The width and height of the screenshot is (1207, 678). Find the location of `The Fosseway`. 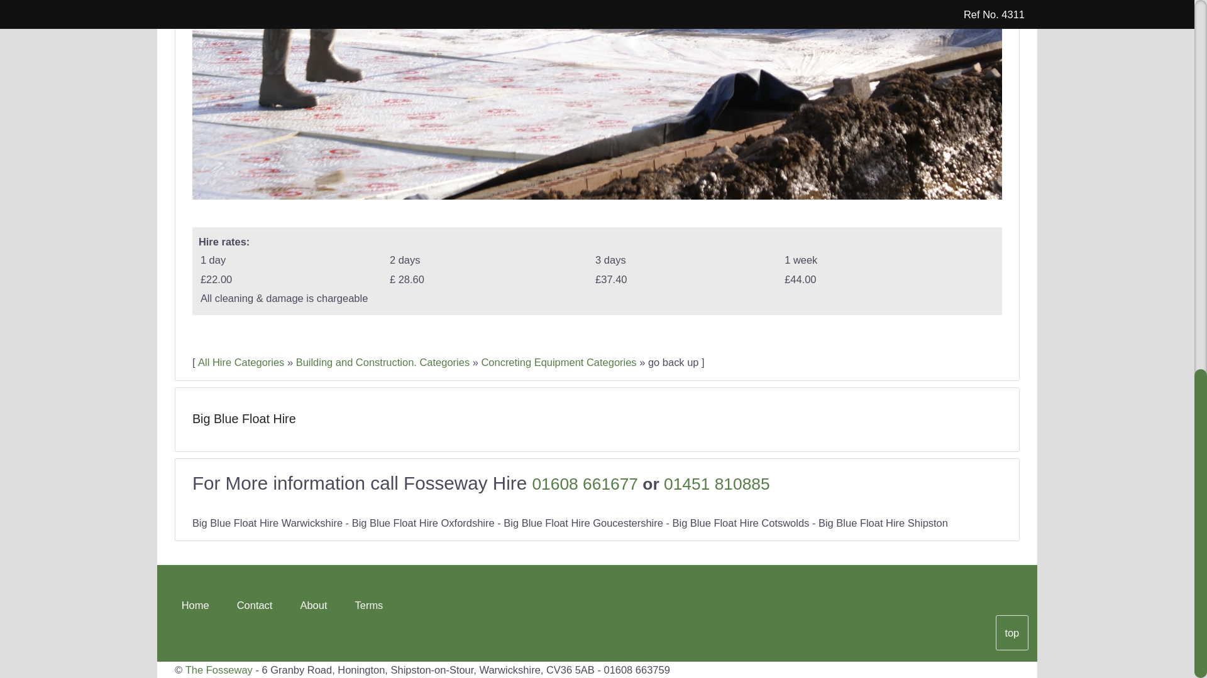

The Fosseway is located at coordinates (219, 669).